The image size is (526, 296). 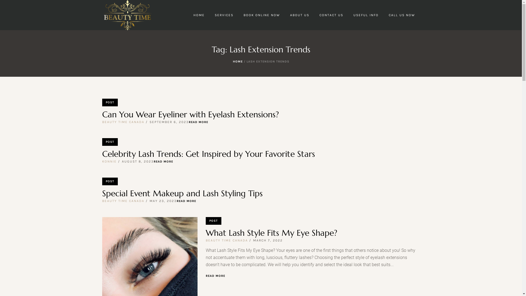 I want to click on READ MORE, so click(x=215, y=276).